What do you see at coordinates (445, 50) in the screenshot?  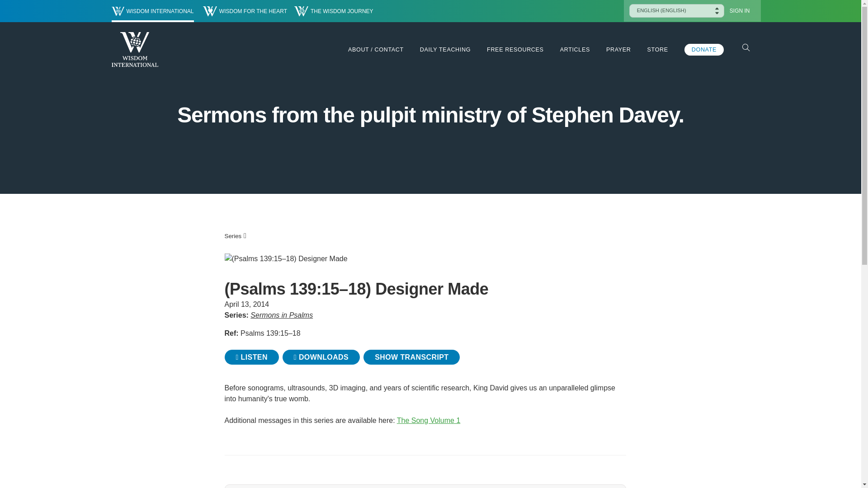 I see `DAILY TEACHING` at bounding box center [445, 50].